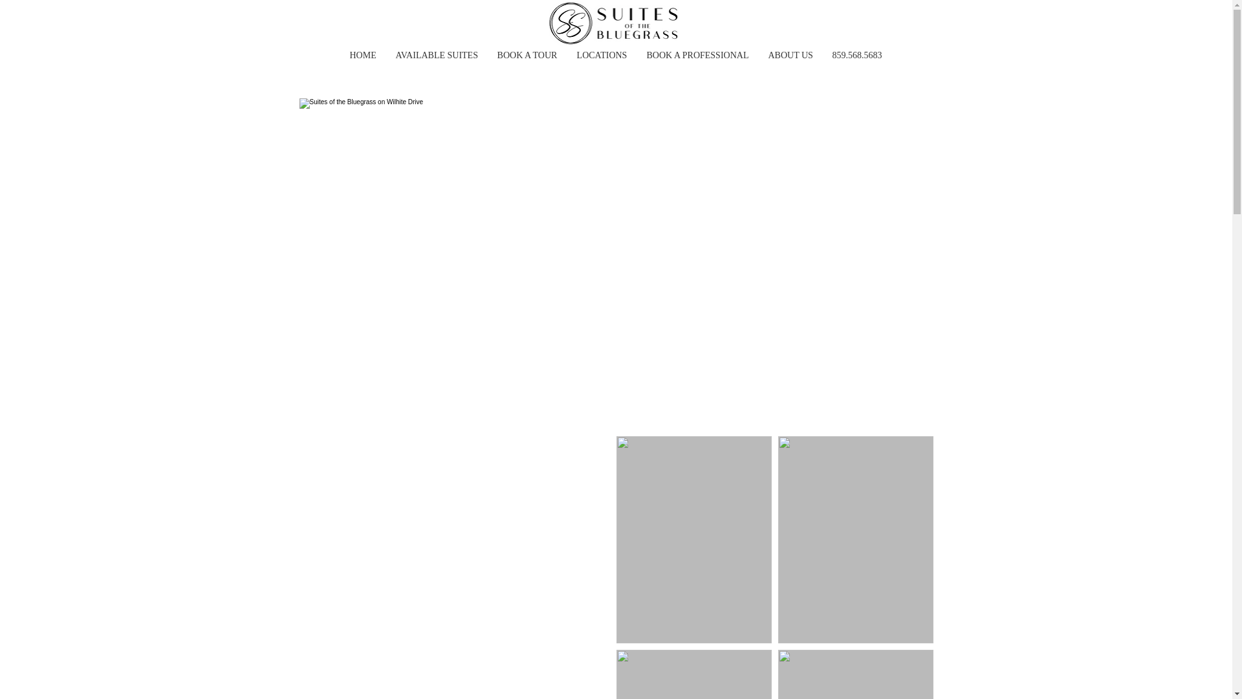 The width and height of the screenshot is (1242, 699). What do you see at coordinates (528, 56) in the screenshot?
I see `BOOK A TOUR` at bounding box center [528, 56].